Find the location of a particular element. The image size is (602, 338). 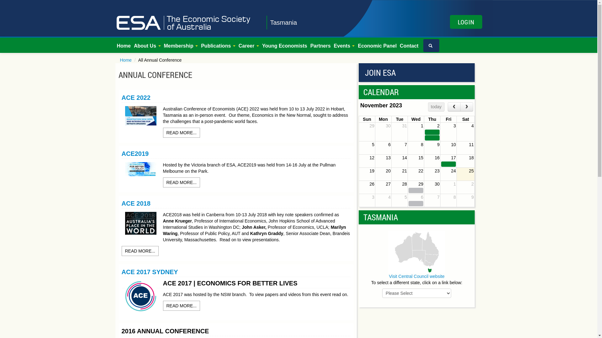

ACE 2017 SYDNEY is located at coordinates (150, 272).